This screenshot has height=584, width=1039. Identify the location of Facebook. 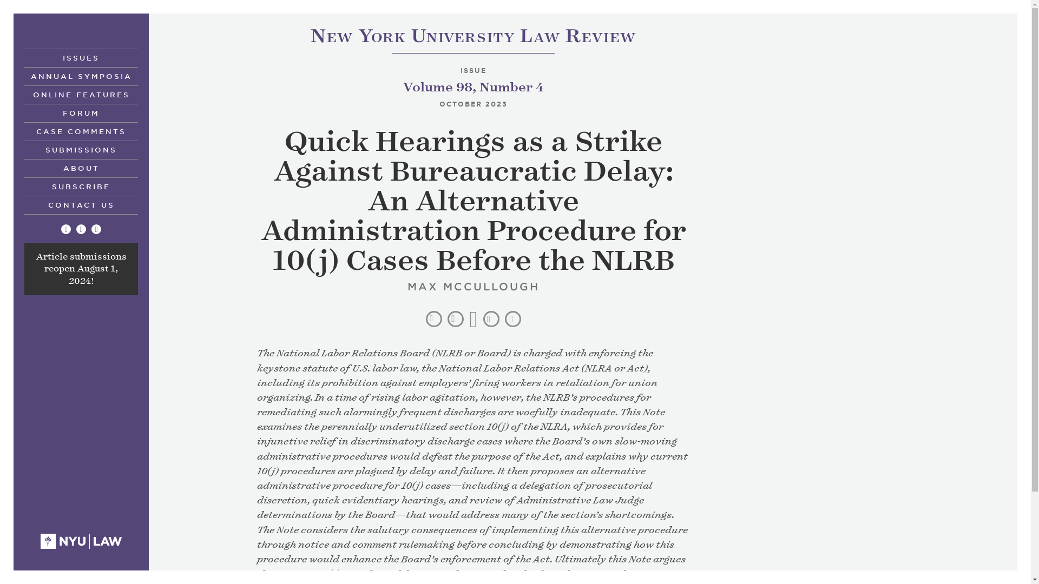
(81, 186).